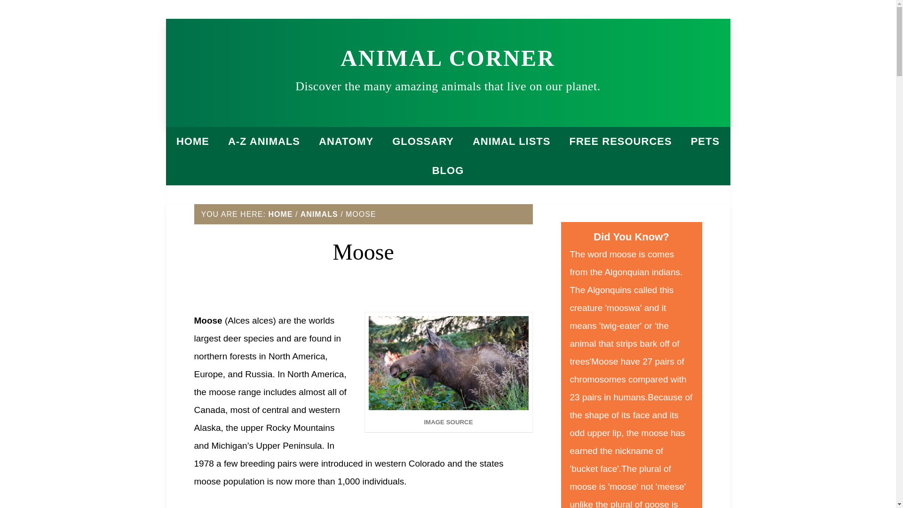 This screenshot has width=903, height=508. What do you see at coordinates (705, 141) in the screenshot?
I see `PETS` at bounding box center [705, 141].